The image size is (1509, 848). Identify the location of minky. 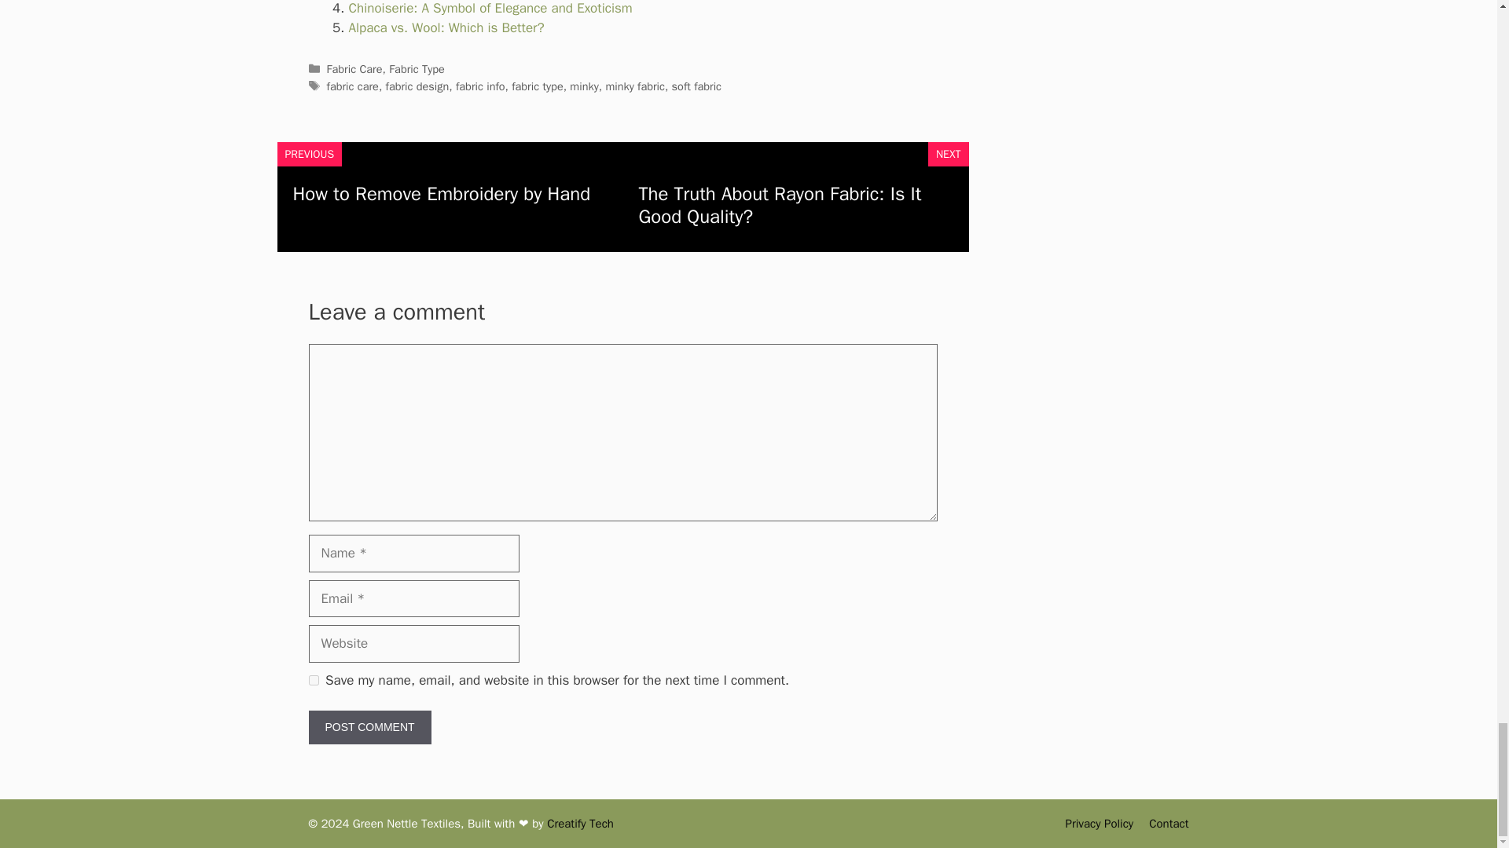
(583, 86).